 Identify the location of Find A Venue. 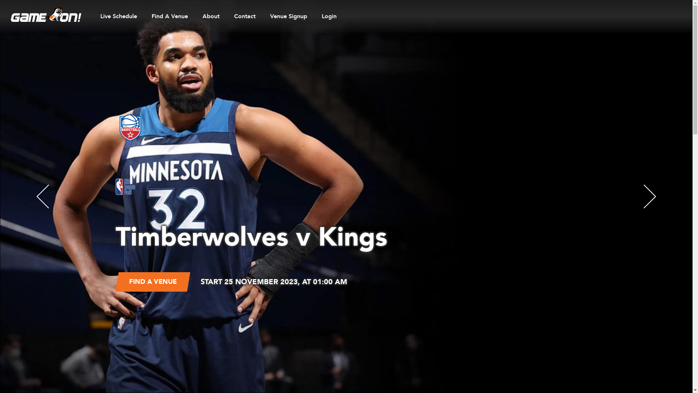
(170, 16).